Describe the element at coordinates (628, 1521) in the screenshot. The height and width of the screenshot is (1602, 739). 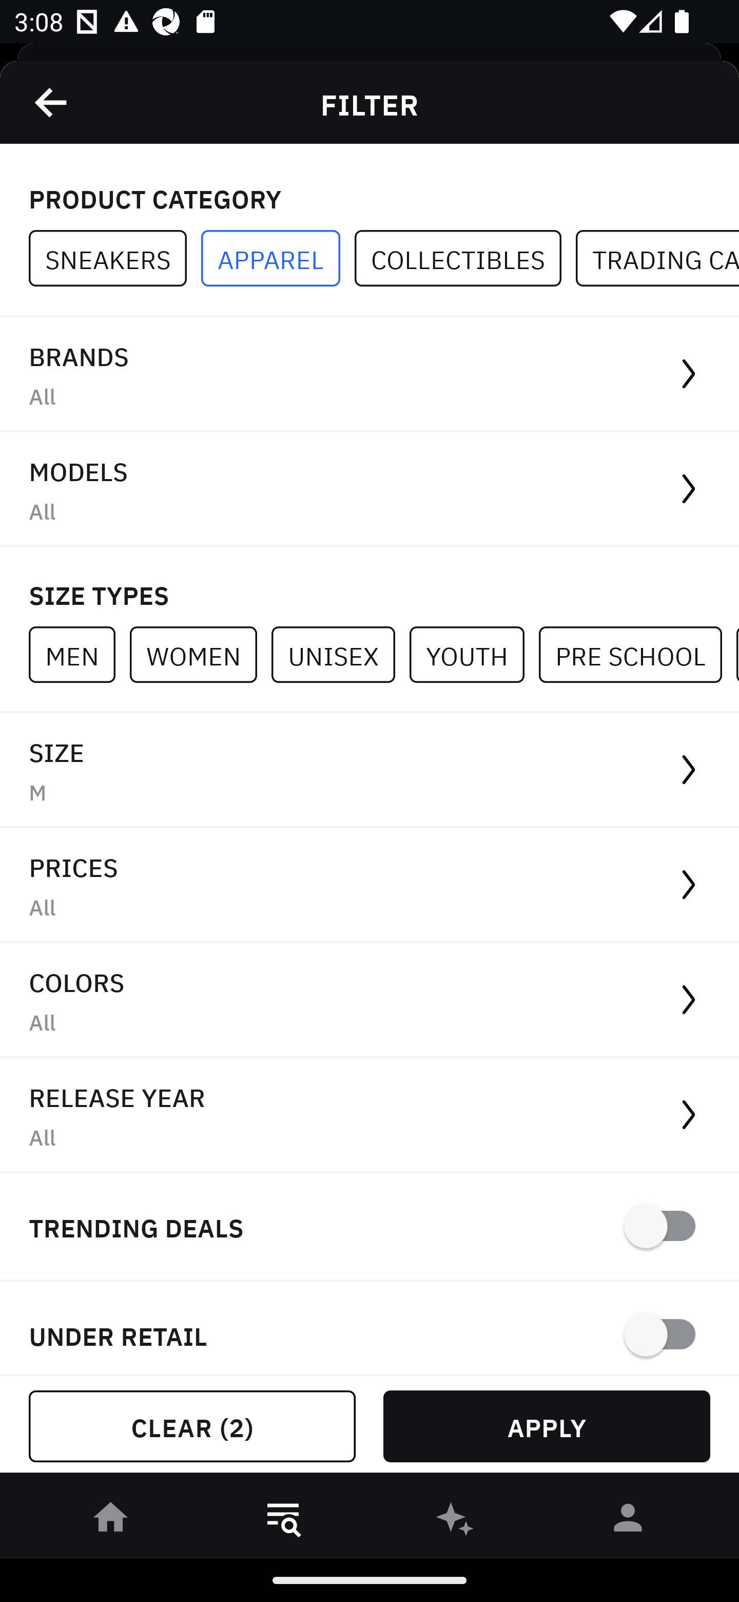
I see `󰀄` at that location.